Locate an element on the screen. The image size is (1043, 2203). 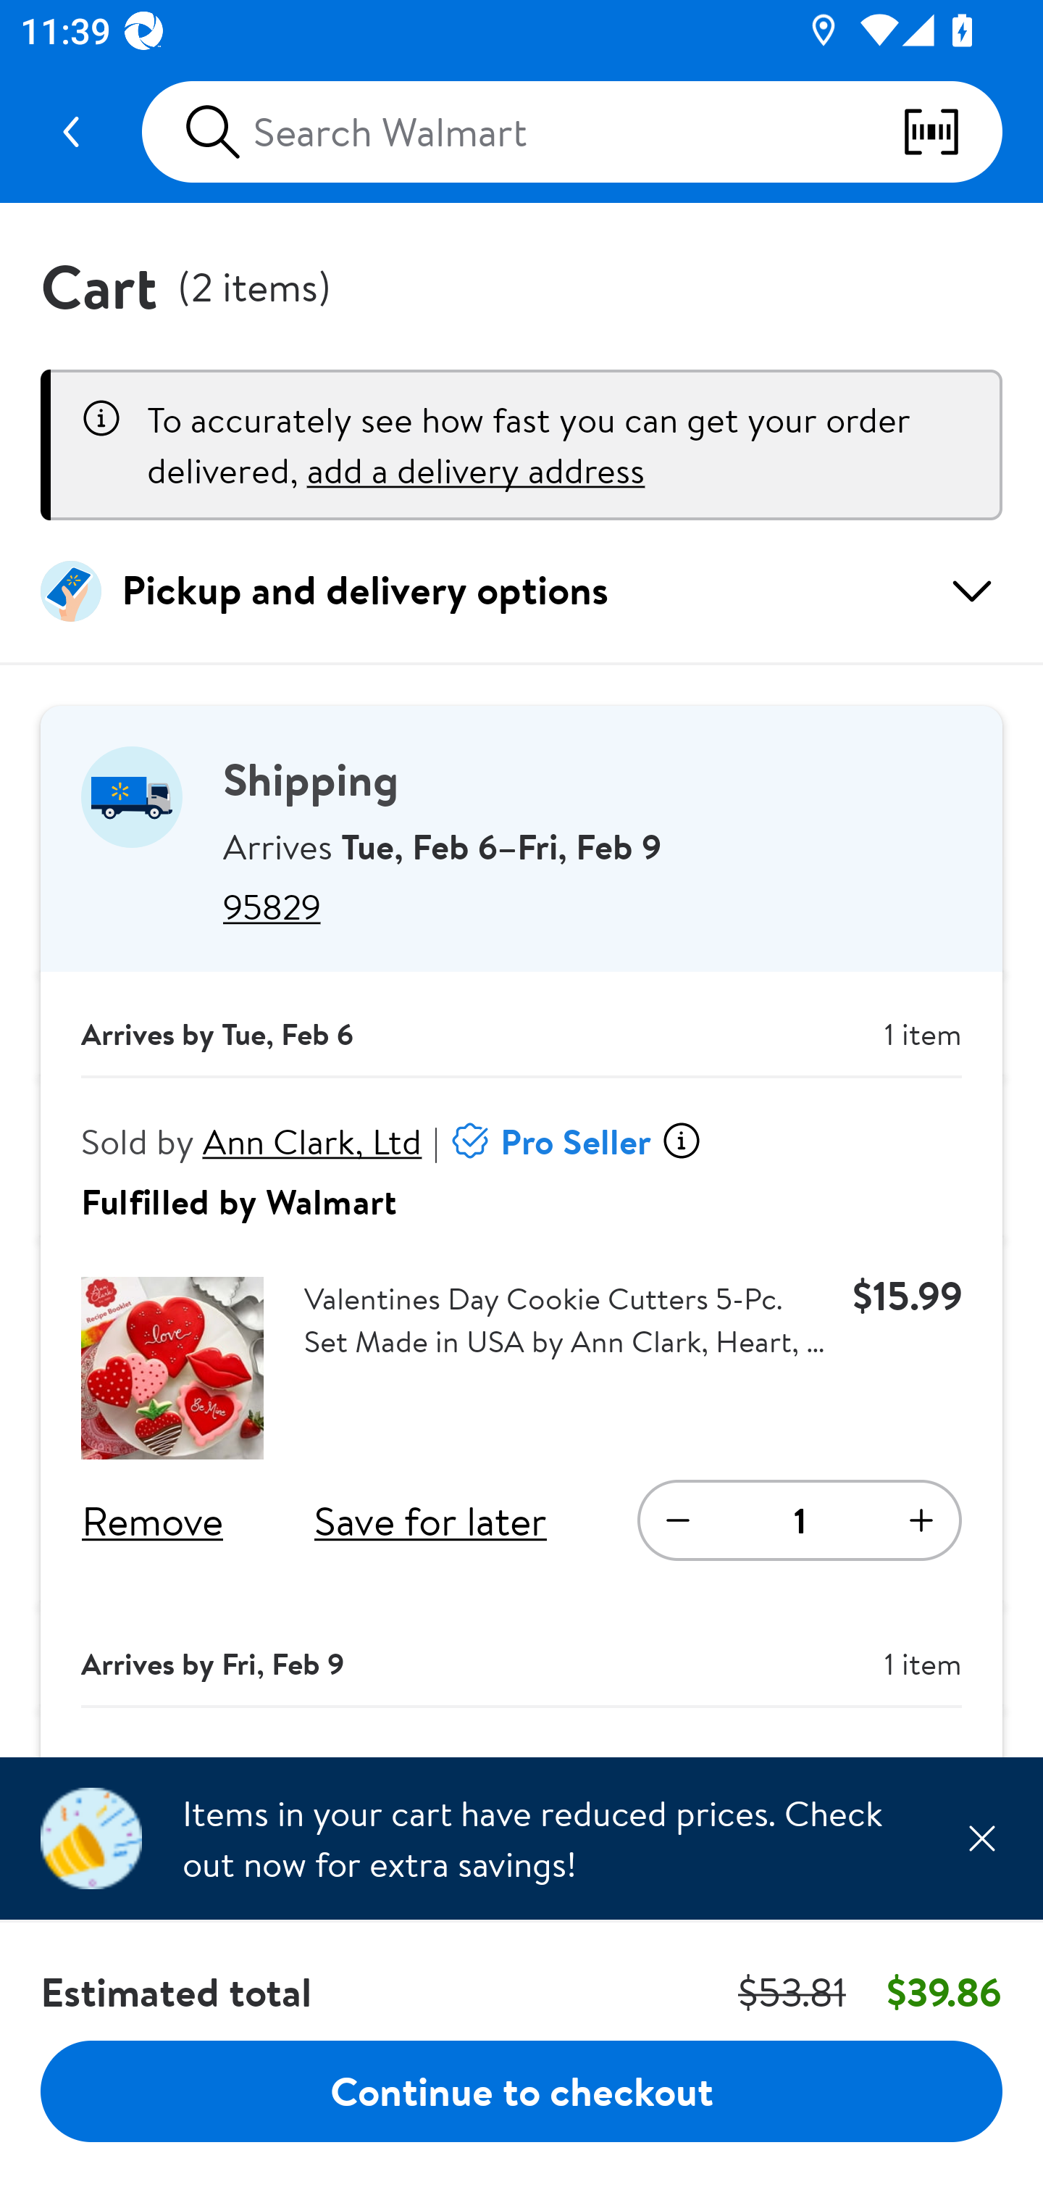
Opens barcode scanner is located at coordinates (952, 132).